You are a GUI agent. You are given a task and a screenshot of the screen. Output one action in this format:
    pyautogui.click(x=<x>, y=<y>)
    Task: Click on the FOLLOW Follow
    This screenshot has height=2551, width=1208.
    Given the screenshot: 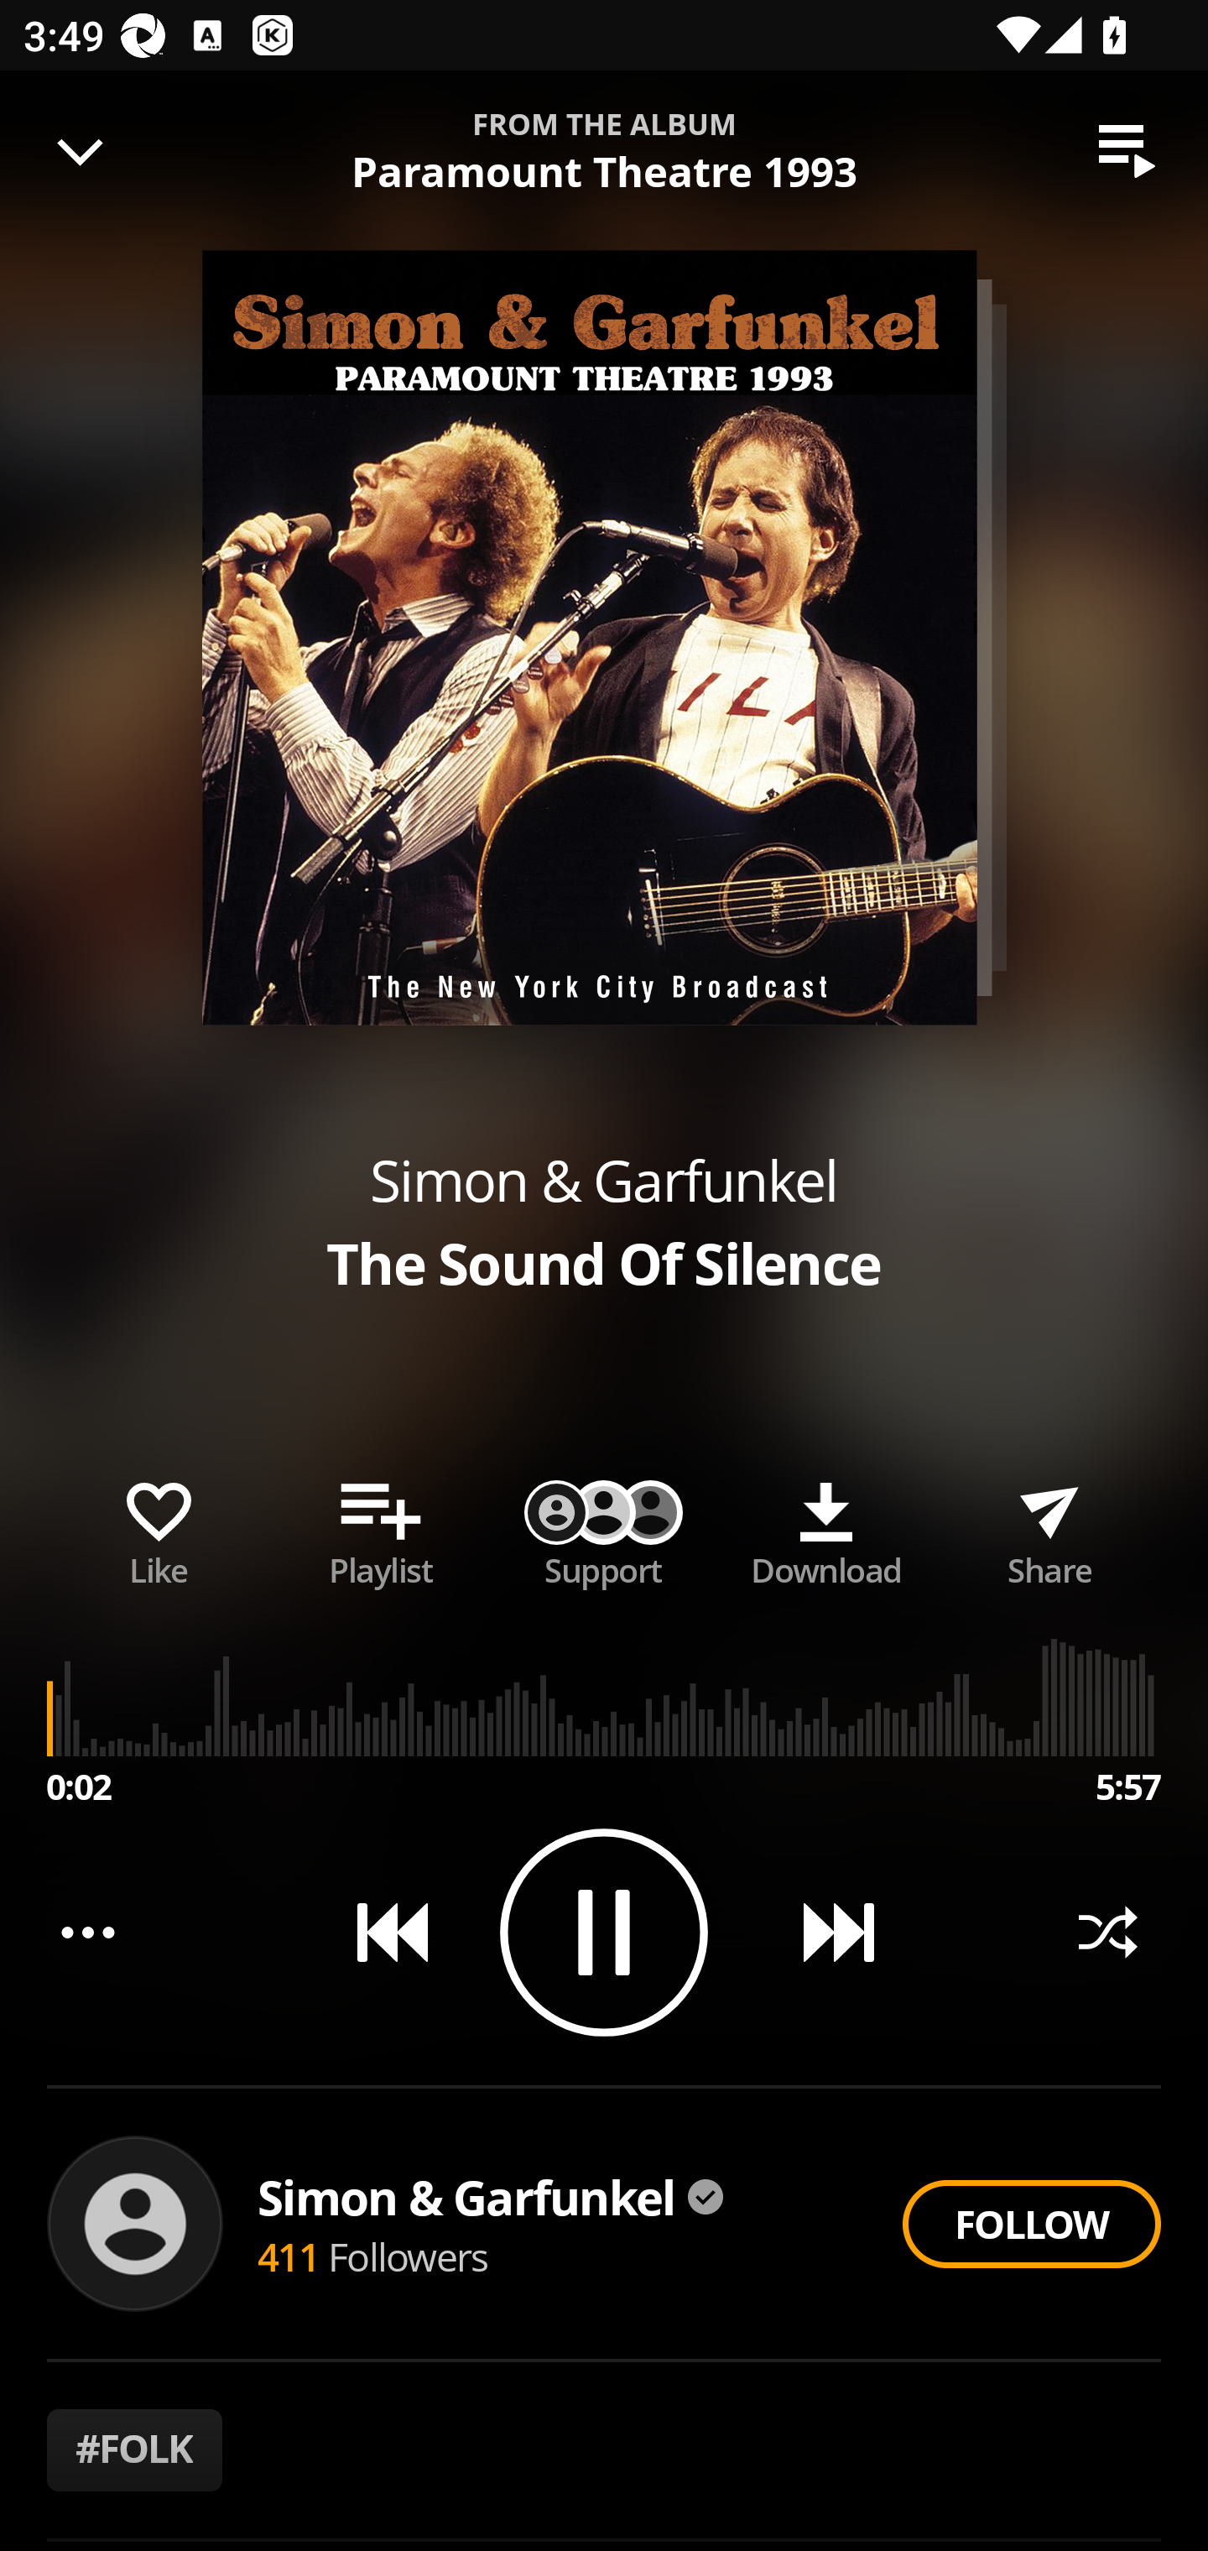 What is the action you would take?
    pyautogui.click(x=1031, y=2224)
    